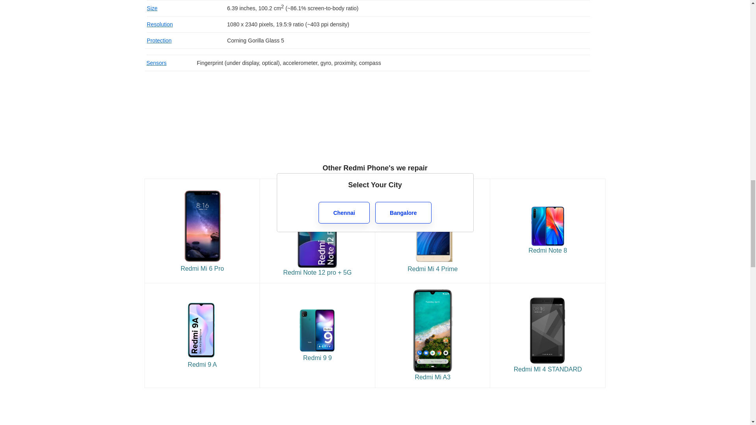 This screenshot has height=425, width=756. What do you see at coordinates (160, 24) in the screenshot?
I see `Resolution` at bounding box center [160, 24].